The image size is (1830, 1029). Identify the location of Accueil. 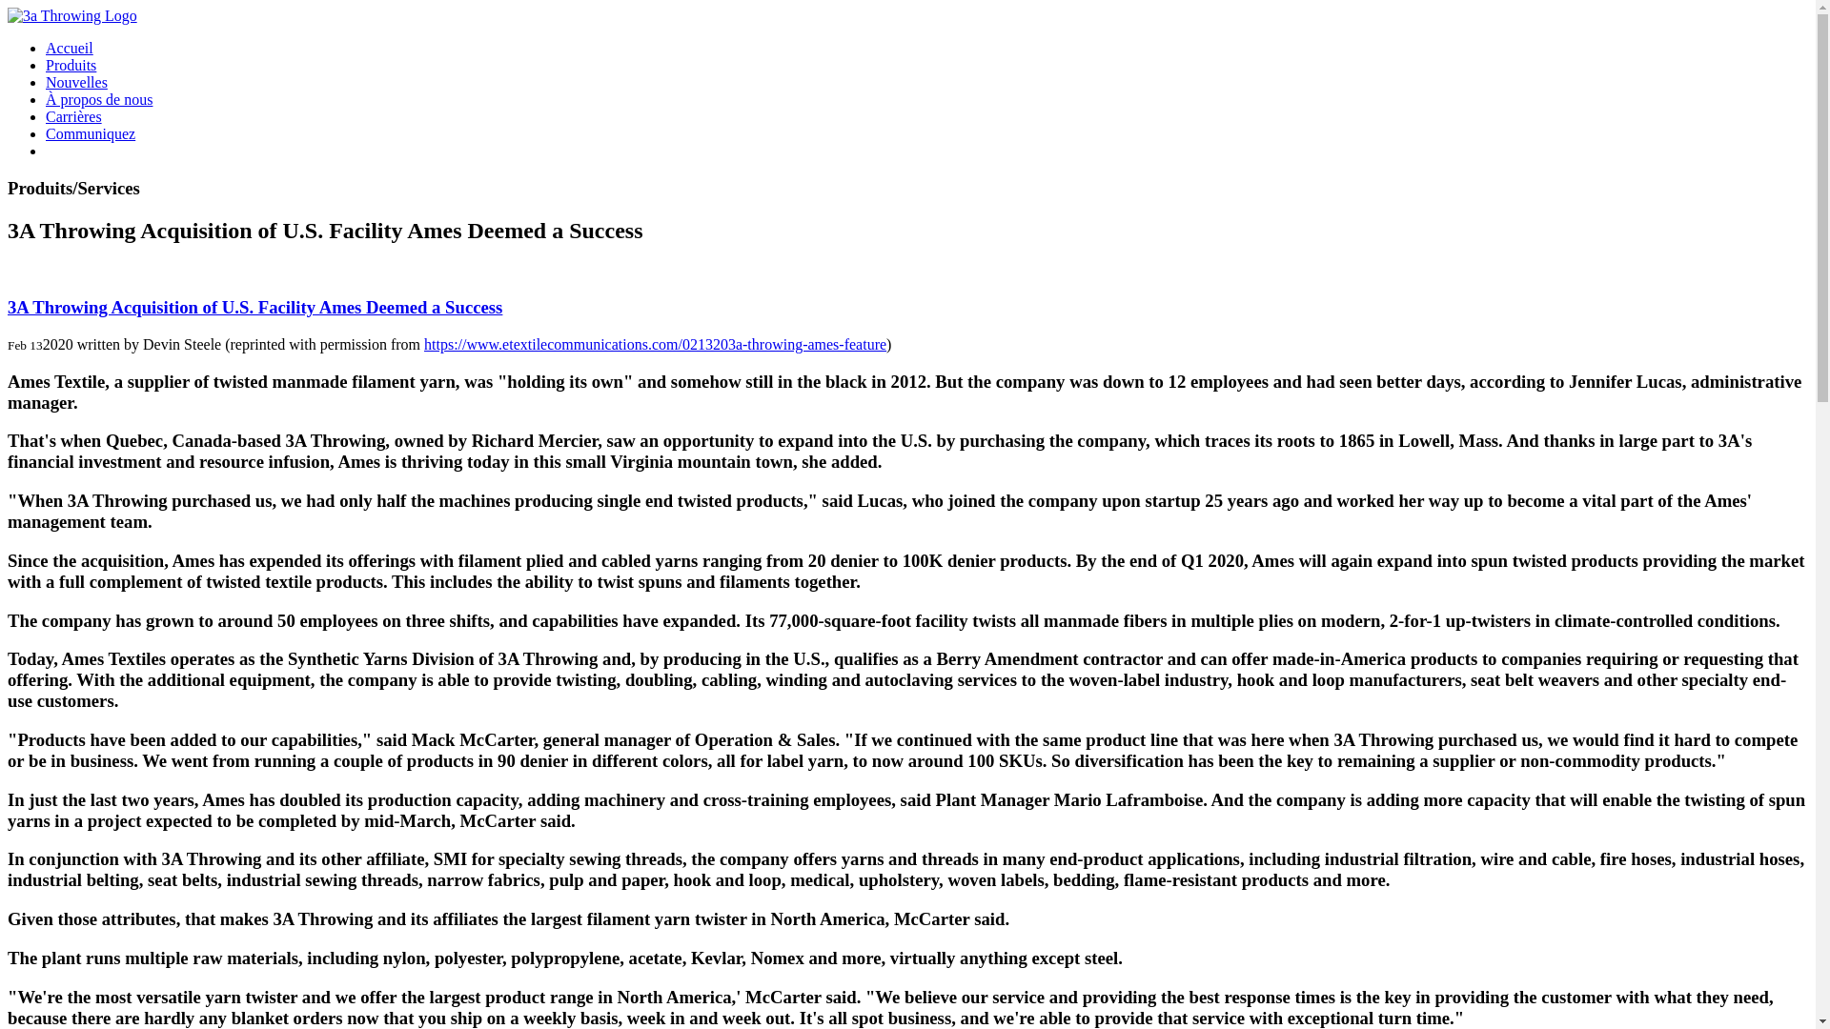
(70, 48).